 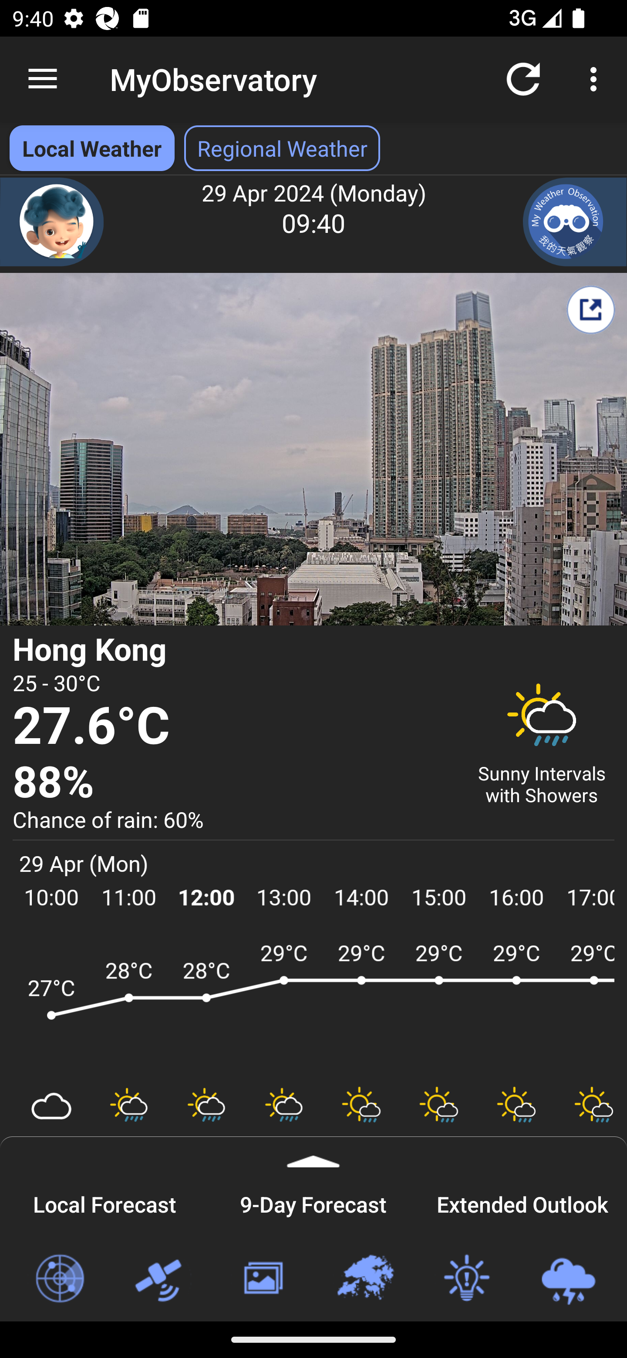 What do you see at coordinates (59, 1279) in the screenshot?
I see `Radar Images` at bounding box center [59, 1279].